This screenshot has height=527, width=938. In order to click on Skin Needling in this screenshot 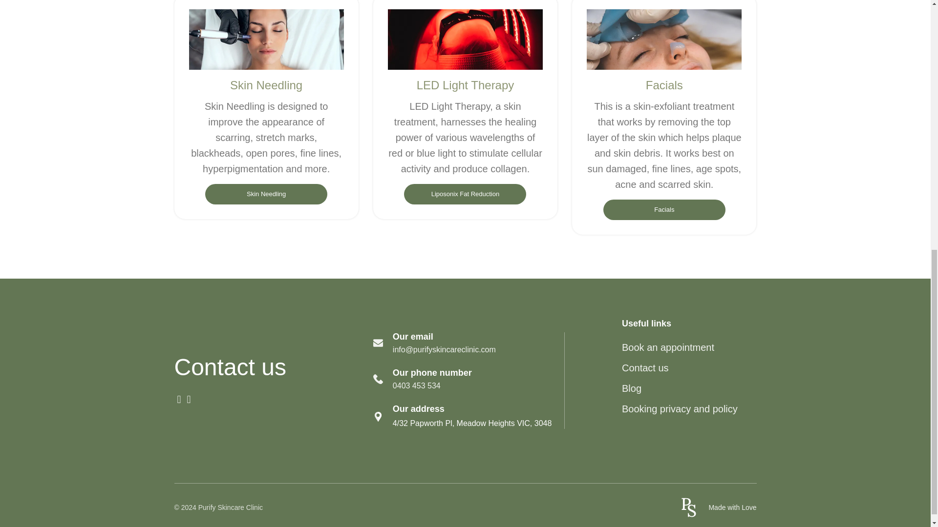, I will do `click(266, 194)`.